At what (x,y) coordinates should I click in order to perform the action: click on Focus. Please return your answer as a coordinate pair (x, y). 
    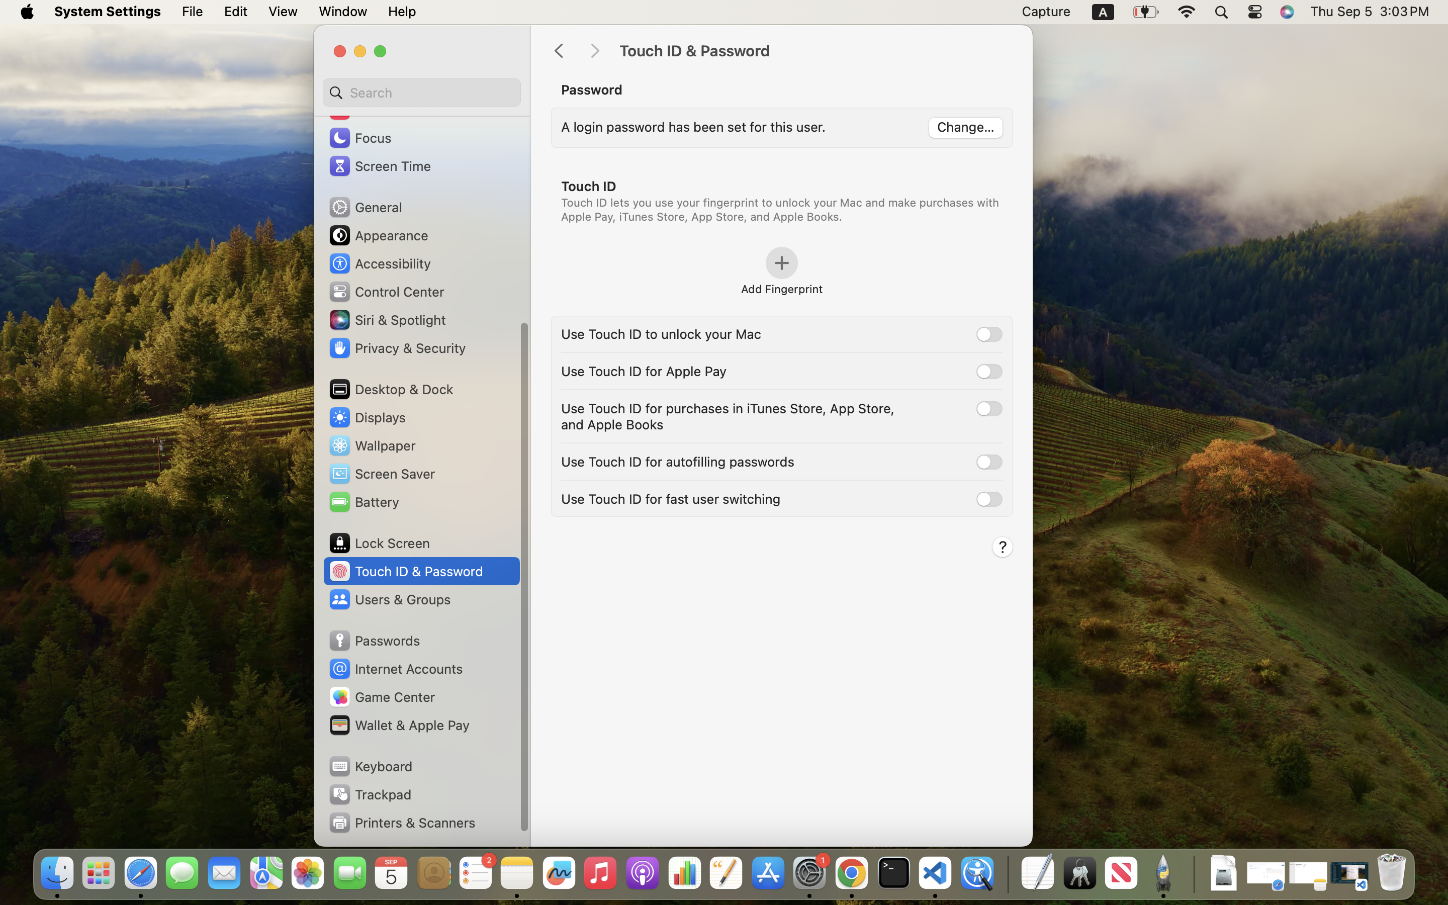
    Looking at the image, I should click on (359, 138).